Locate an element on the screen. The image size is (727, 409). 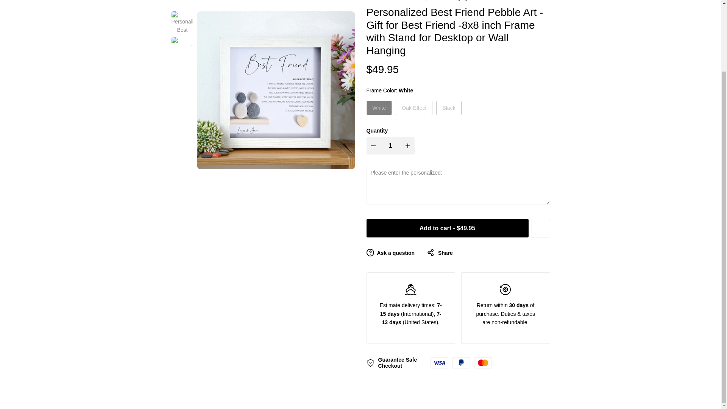
1 is located at coordinates (390, 145).